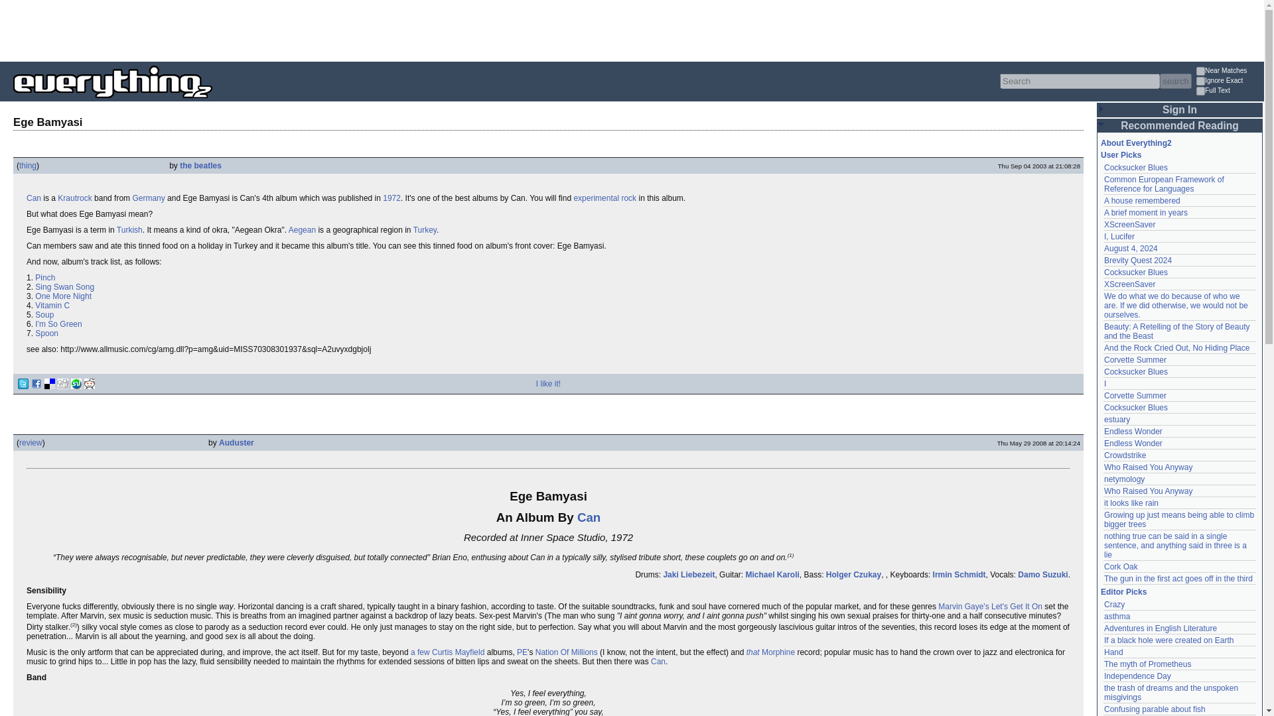 This screenshot has width=1274, height=716. What do you see at coordinates (212, 102) in the screenshot?
I see `Everything` at bounding box center [212, 102].